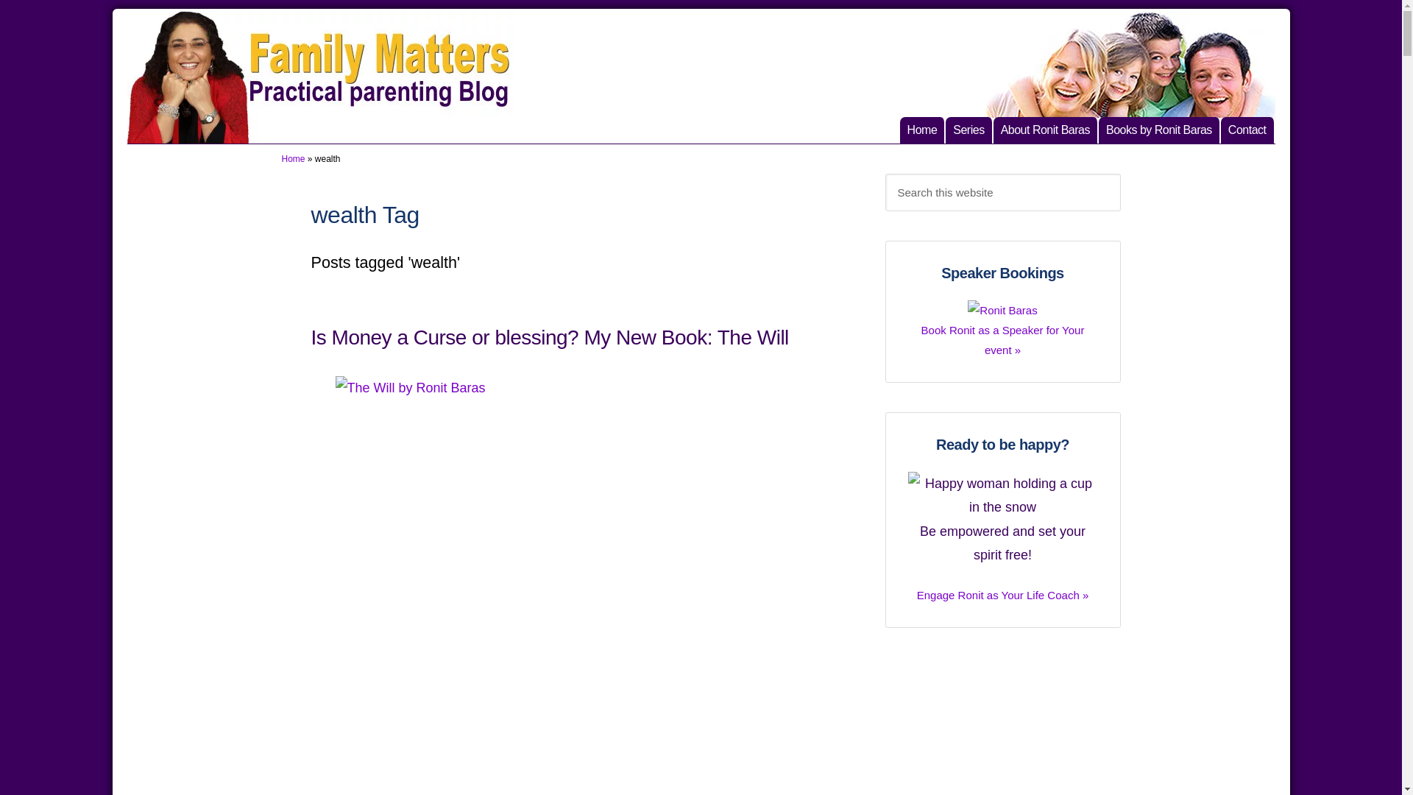 The height and width of the screenshot is (795, 1413). I want to click on Advertisement, so click(293, 159).